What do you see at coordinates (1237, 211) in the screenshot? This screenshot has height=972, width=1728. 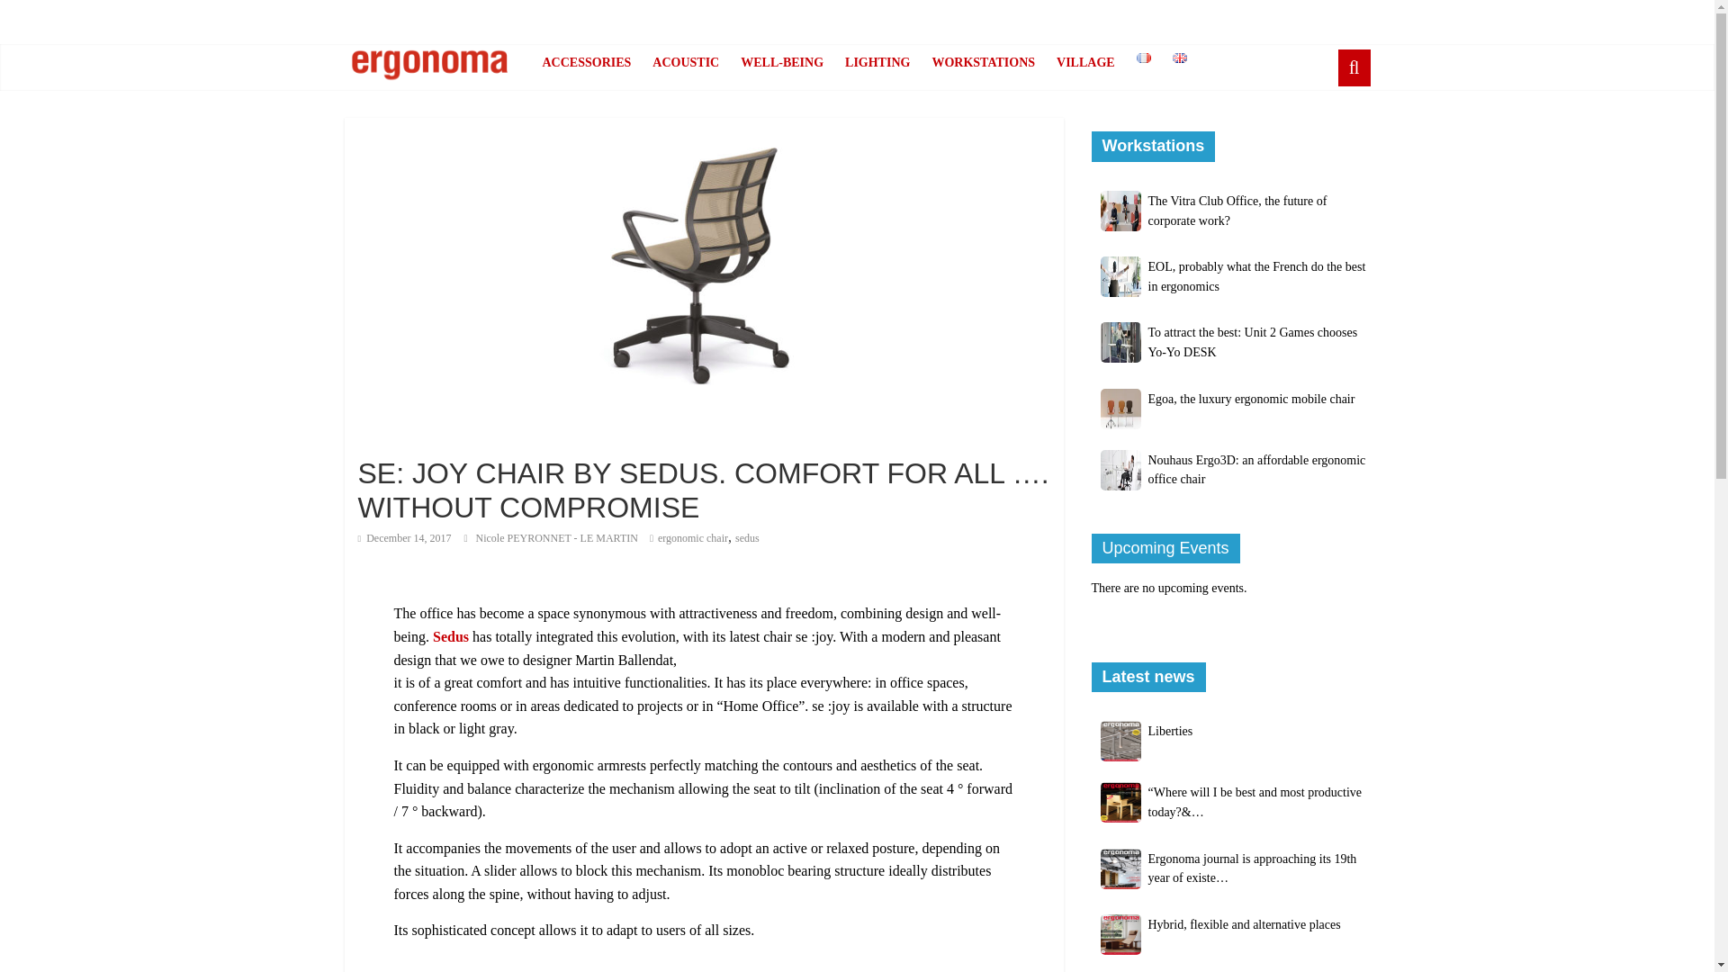 I see `The Vitra Club Office, the future of corporate work?` at bounding box center [1237, 211].